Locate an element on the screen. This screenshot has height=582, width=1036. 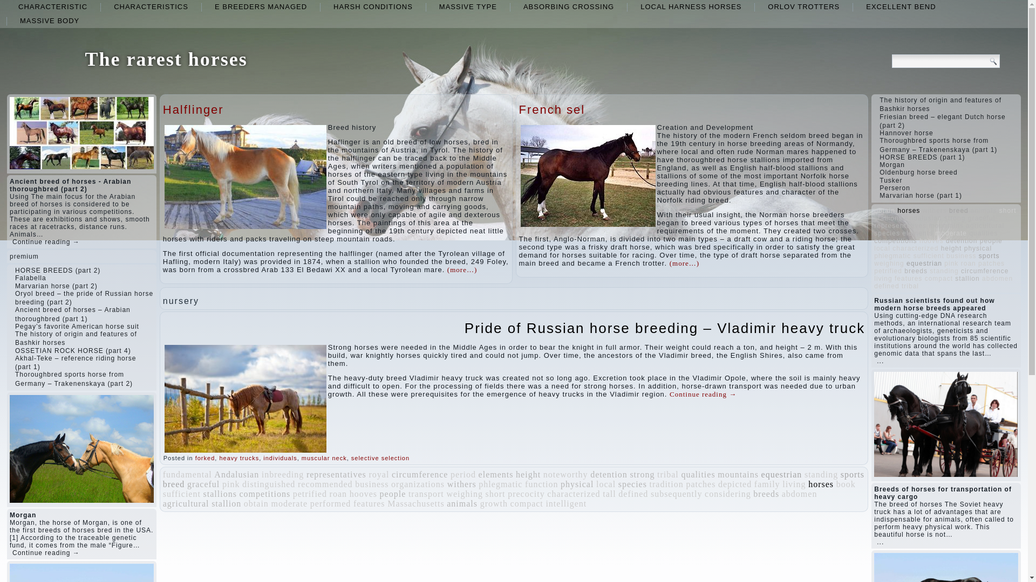
forked is located at coordinates (205, 458).